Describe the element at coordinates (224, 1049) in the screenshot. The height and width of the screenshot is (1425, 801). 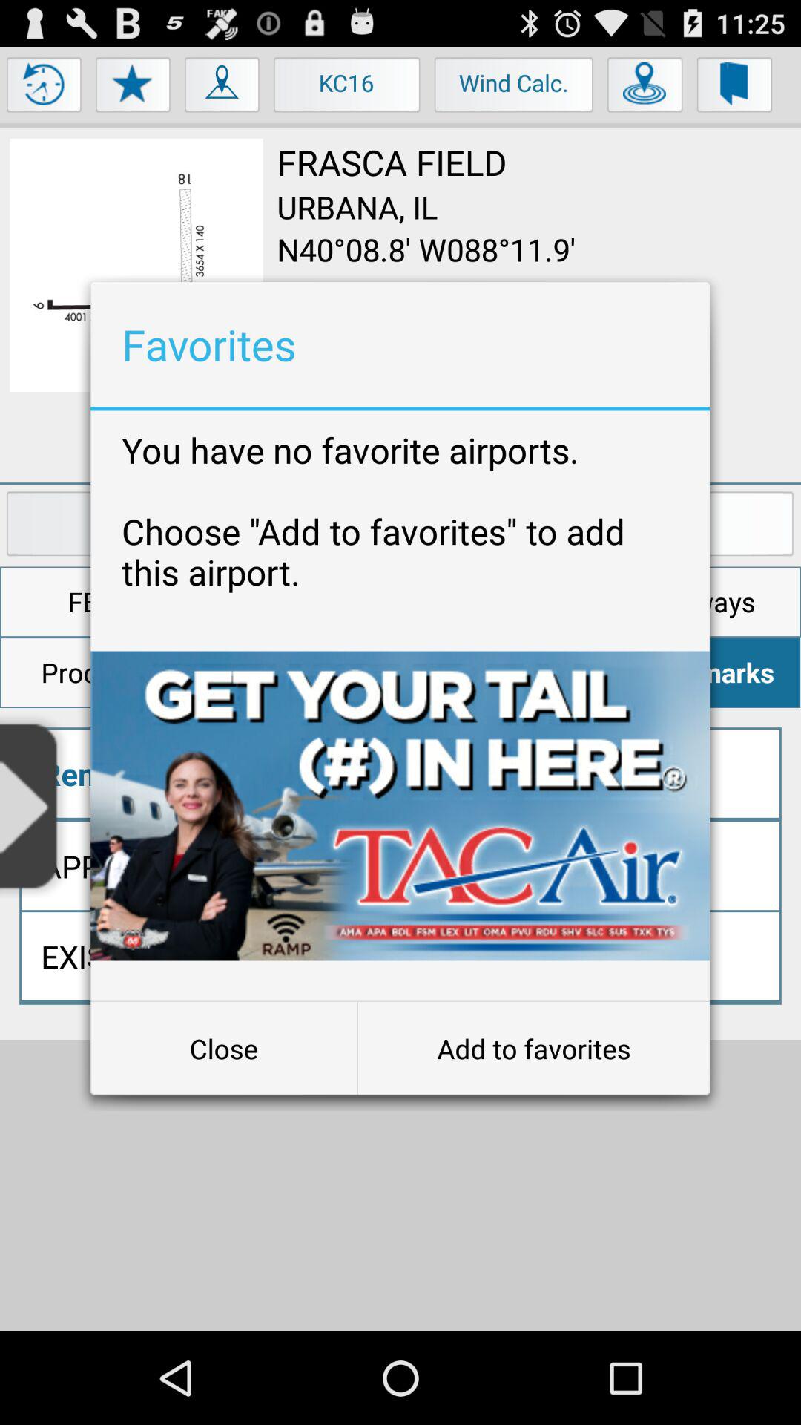
I see `choose close item` at that location.